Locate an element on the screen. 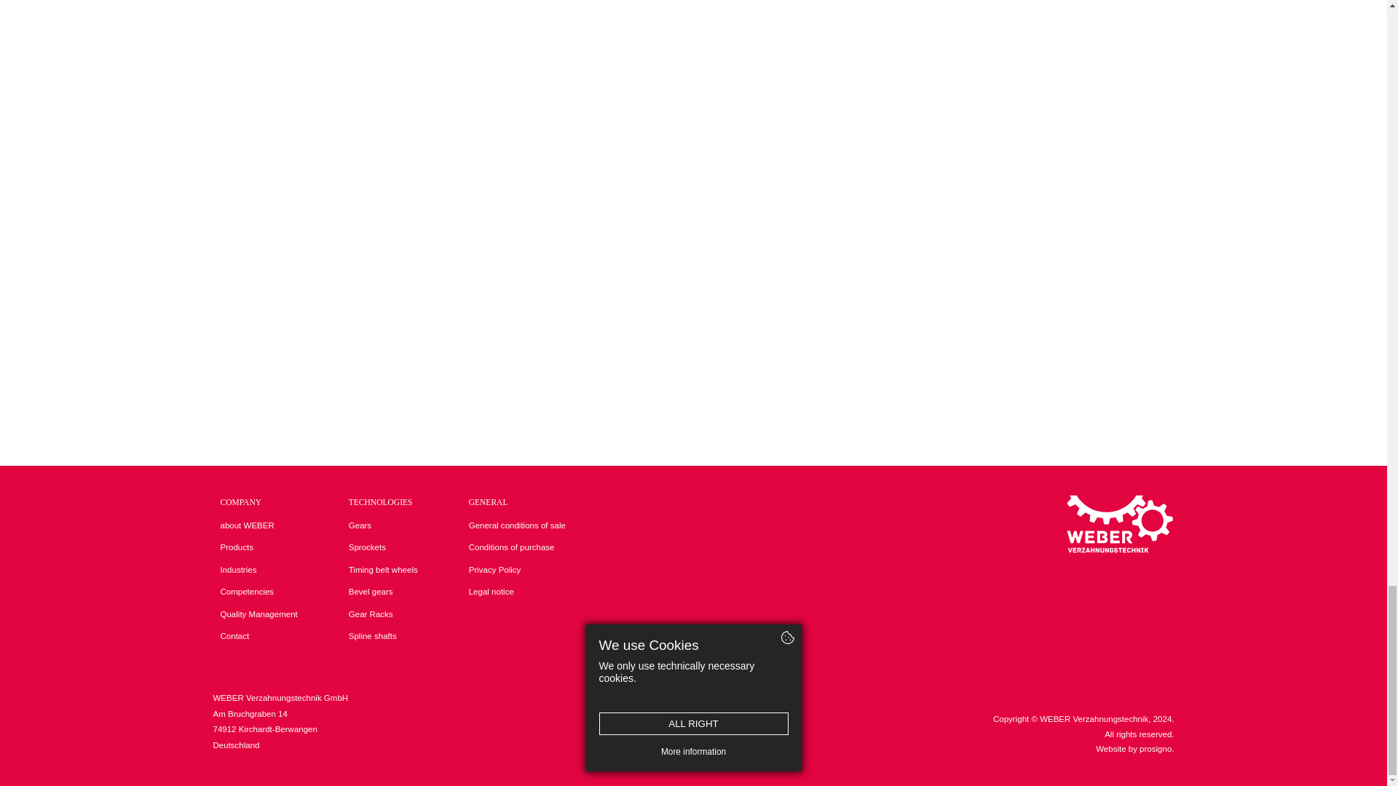 This screenshot has width=1398, height=786. Industries is located at coordinates (258, 571).